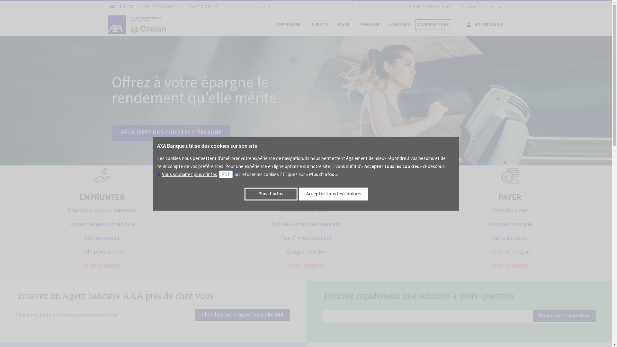  What do you see at coordinates (161, 7) in the screenshot?
I see `PROFESSIONNELS` at bounding box center [161, 7].